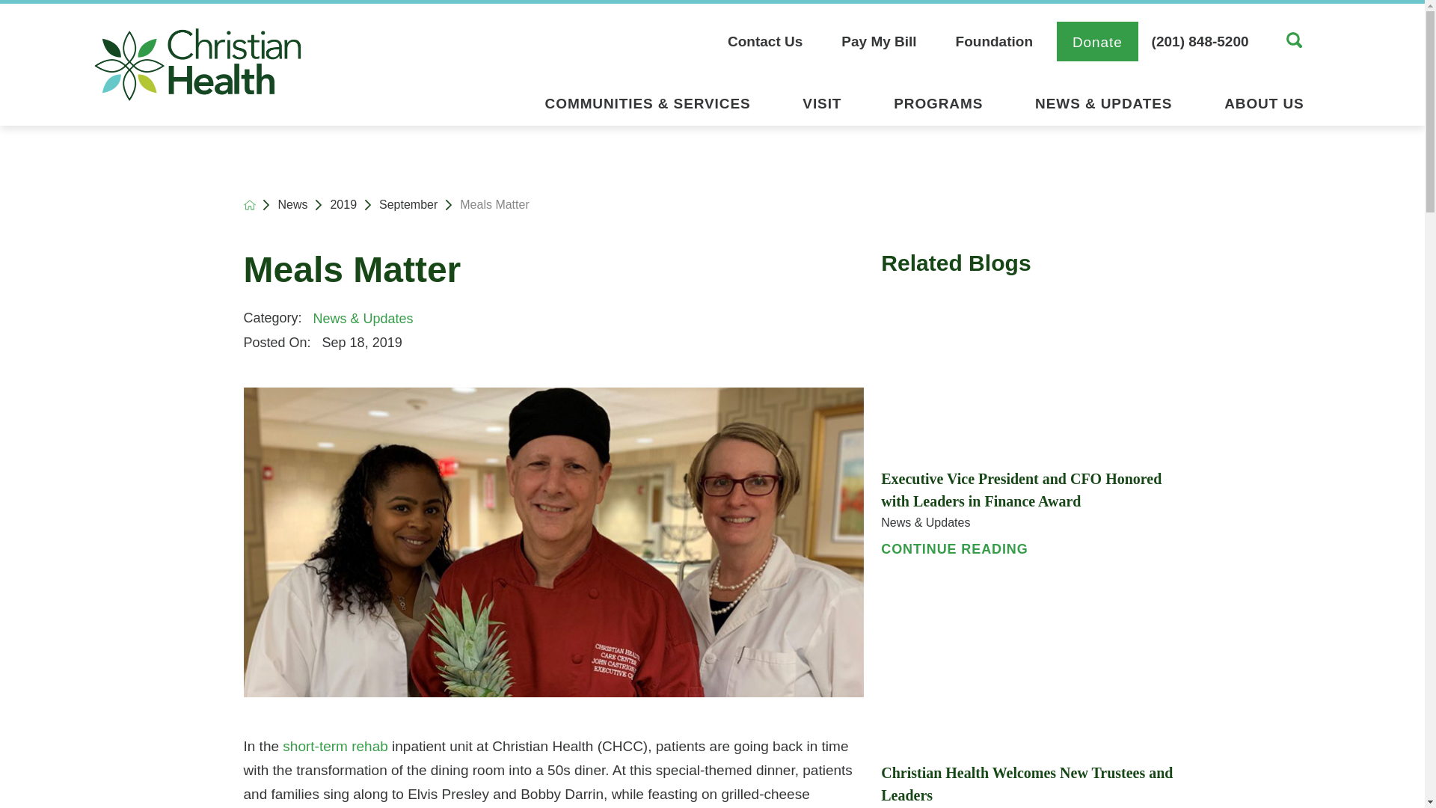 Image resolution: width=1436 pixels, height=808 pixels. Describe the element at coordinates (197, 64) in the screenshot. I see `Christian Health` at that location.